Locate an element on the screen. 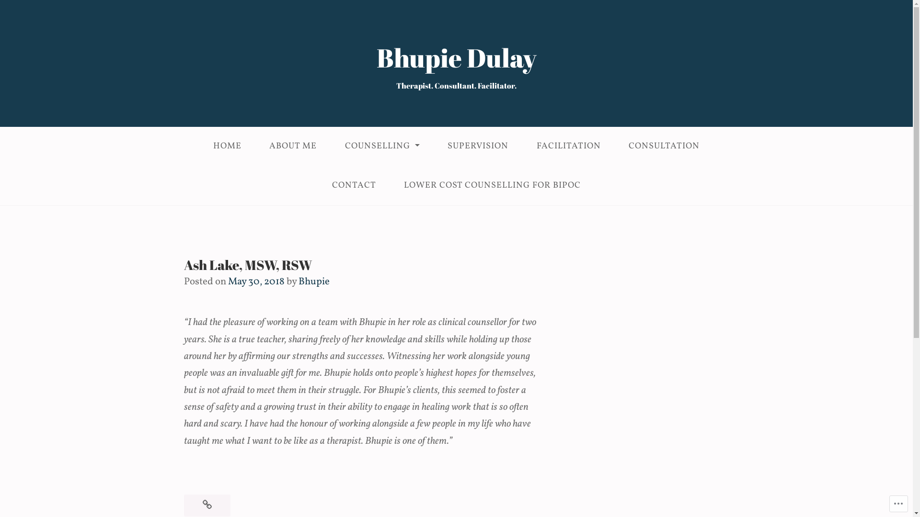  ABOUT ME is located at coordinates (293, 146).